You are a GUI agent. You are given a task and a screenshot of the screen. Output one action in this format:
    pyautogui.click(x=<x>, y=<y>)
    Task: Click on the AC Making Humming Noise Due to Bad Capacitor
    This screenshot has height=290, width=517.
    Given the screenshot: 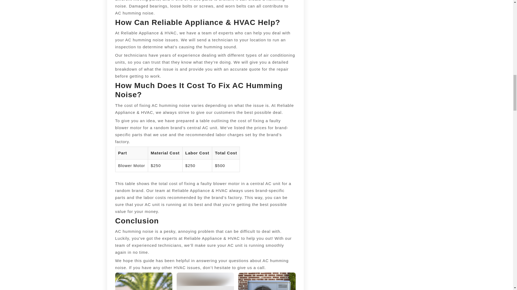 What is the action you would take?
    pyautogui.click(x=144, y=281)
    